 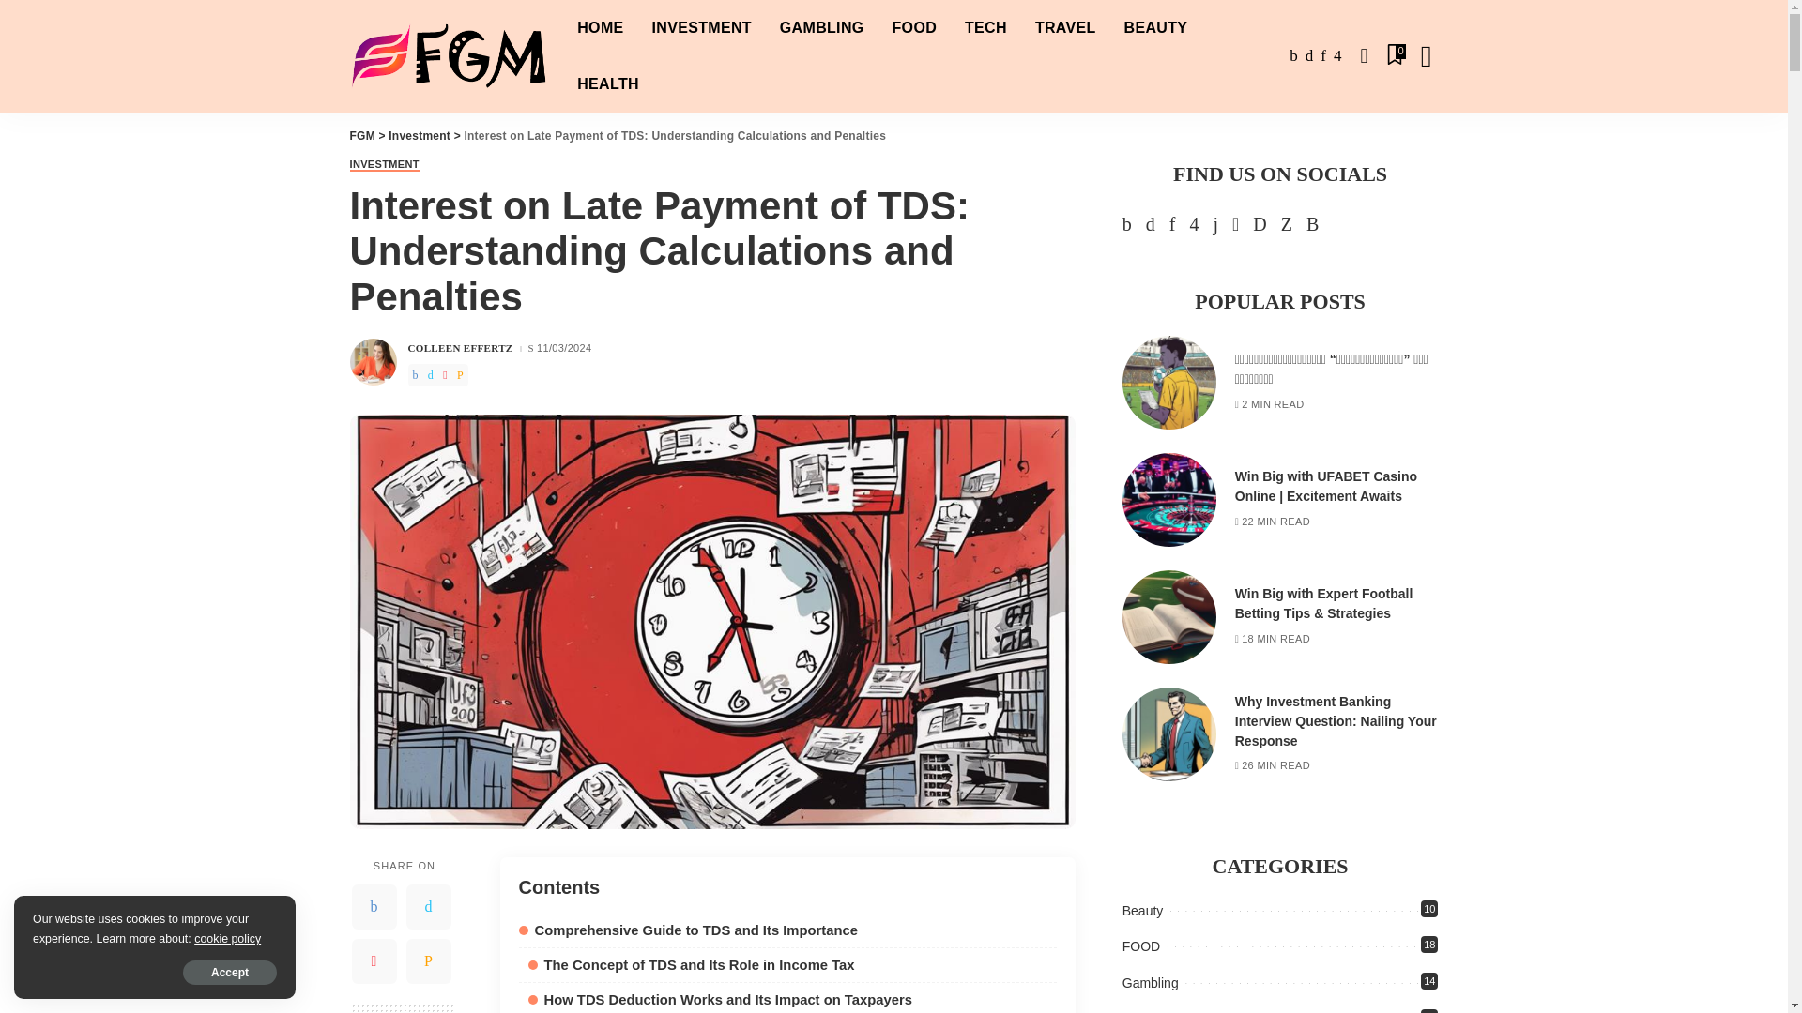 I want to click on FGM, so click(x=449, y=54).